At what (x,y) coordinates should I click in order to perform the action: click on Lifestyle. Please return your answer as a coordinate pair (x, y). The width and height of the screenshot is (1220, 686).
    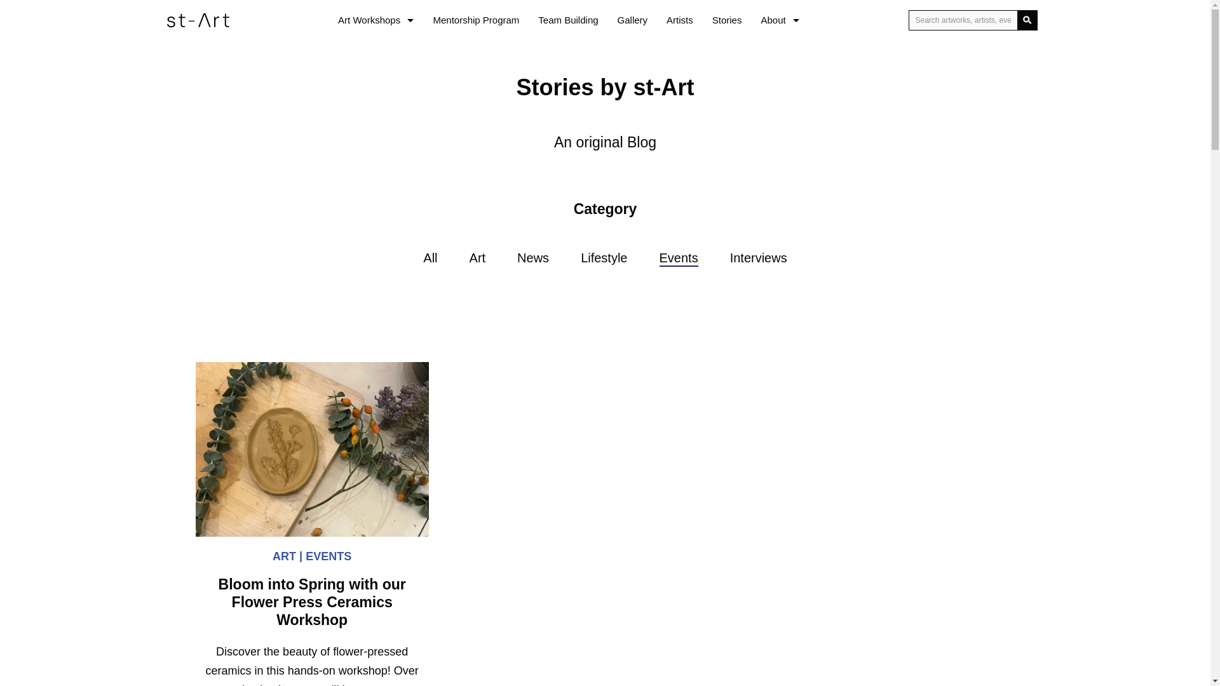
    Looking at the image, I should click on (604, 255).